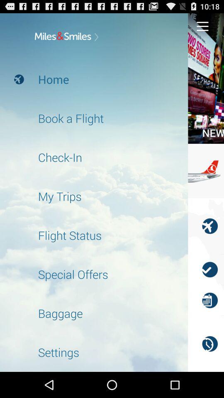  I want to click on click menu option, so click(202, 26).